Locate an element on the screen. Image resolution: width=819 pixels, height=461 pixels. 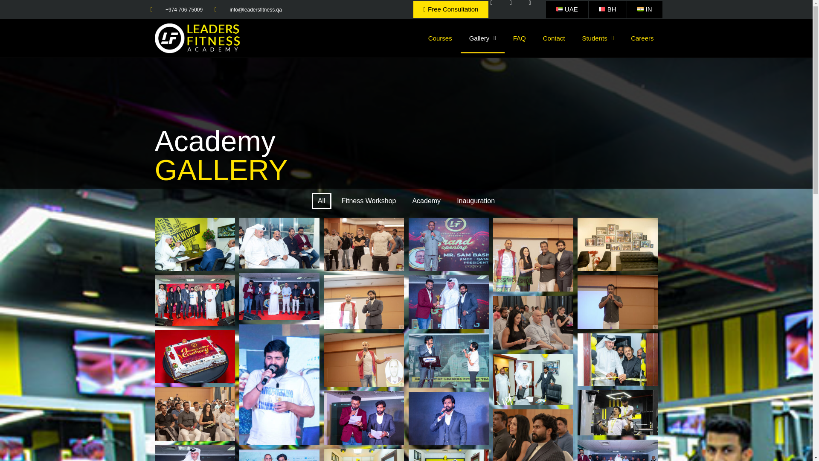
Academy is located at coordinates (426, 201).